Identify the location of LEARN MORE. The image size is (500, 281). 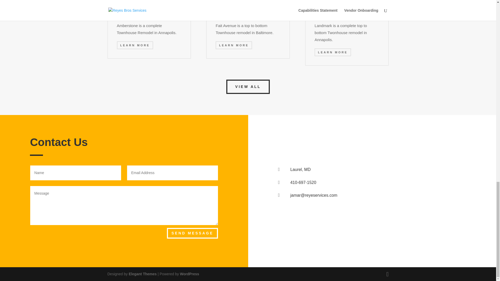
(135, 45).